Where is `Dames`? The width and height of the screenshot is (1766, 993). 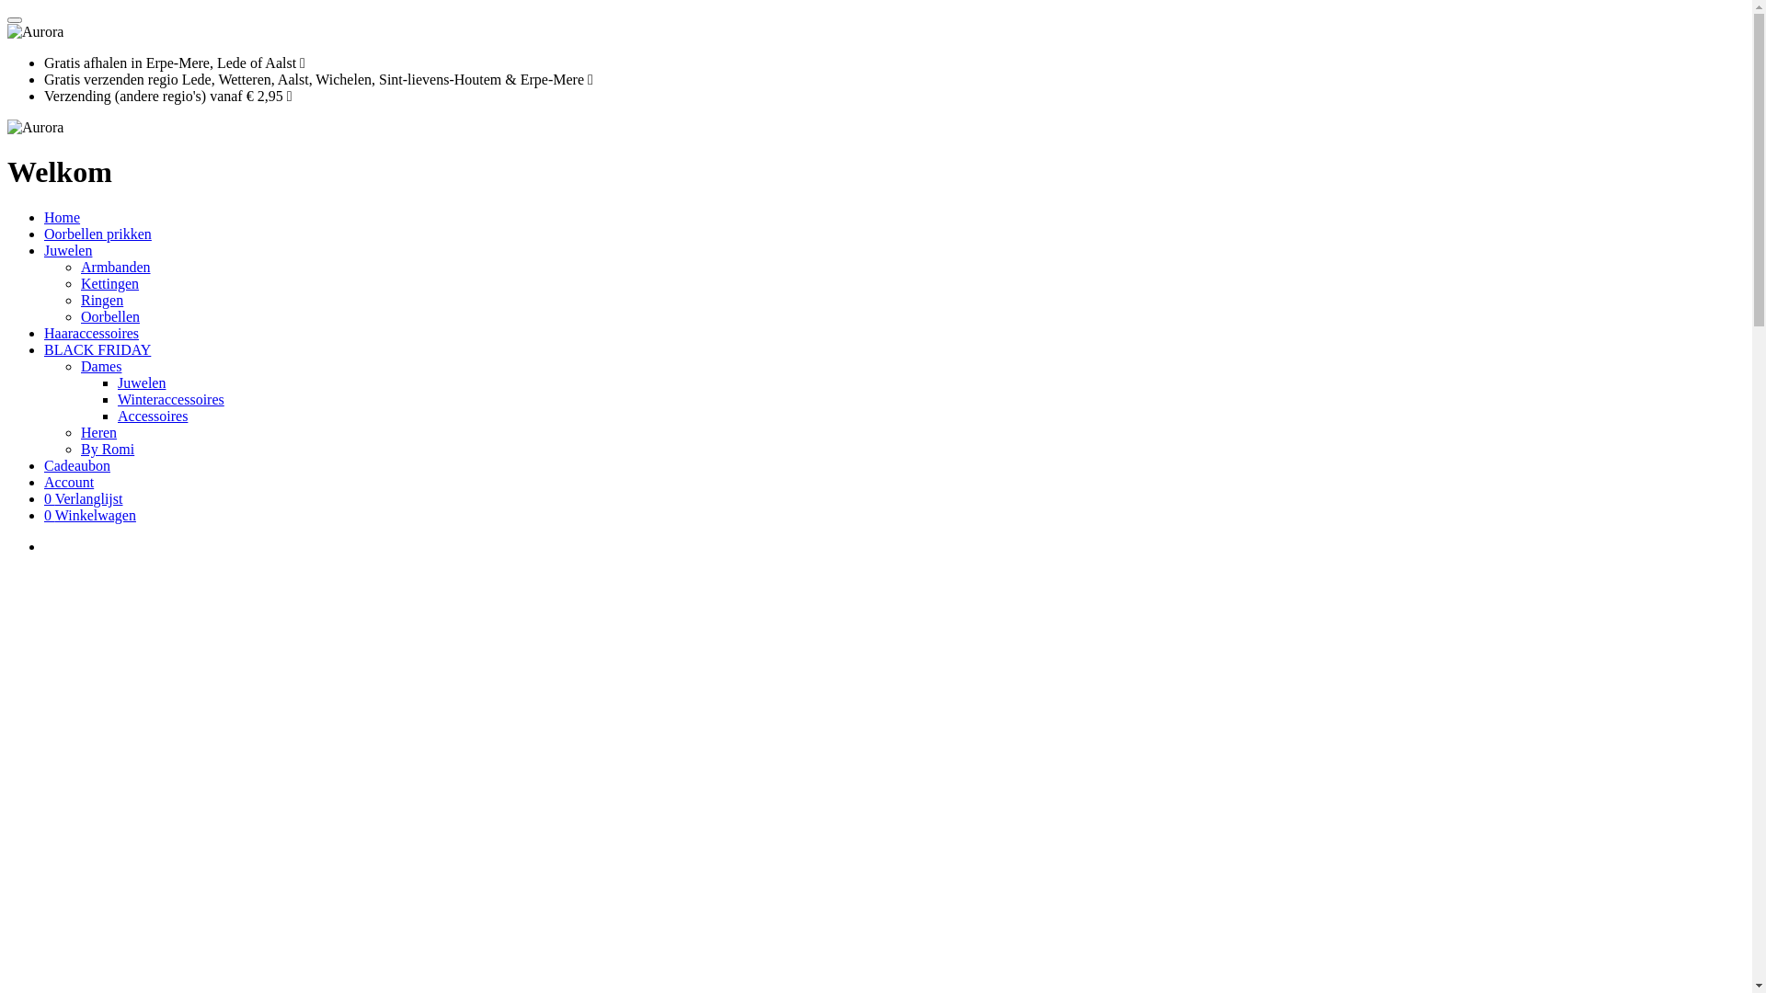 Dames is located at coordinates (101, 366).